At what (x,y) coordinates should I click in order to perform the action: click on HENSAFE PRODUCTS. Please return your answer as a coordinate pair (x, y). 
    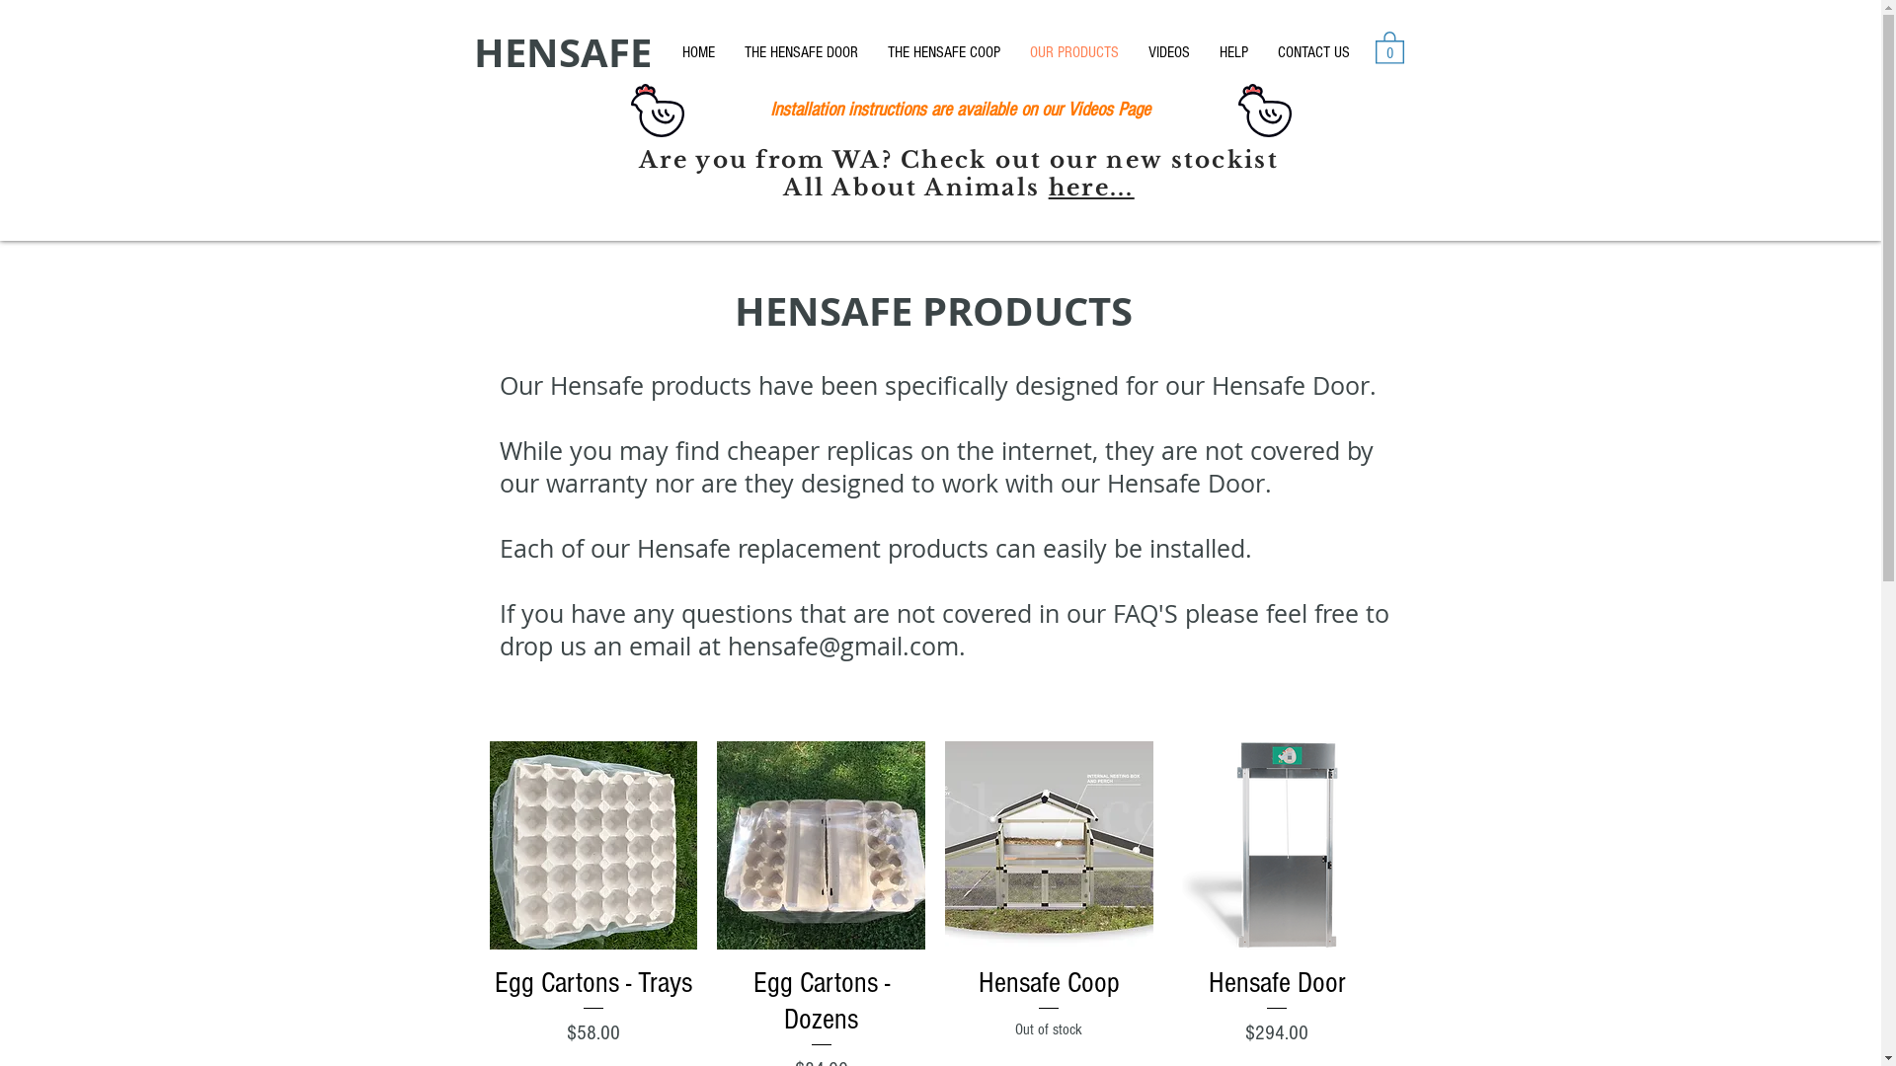
    Looking at the image, I should click on (934, 311).